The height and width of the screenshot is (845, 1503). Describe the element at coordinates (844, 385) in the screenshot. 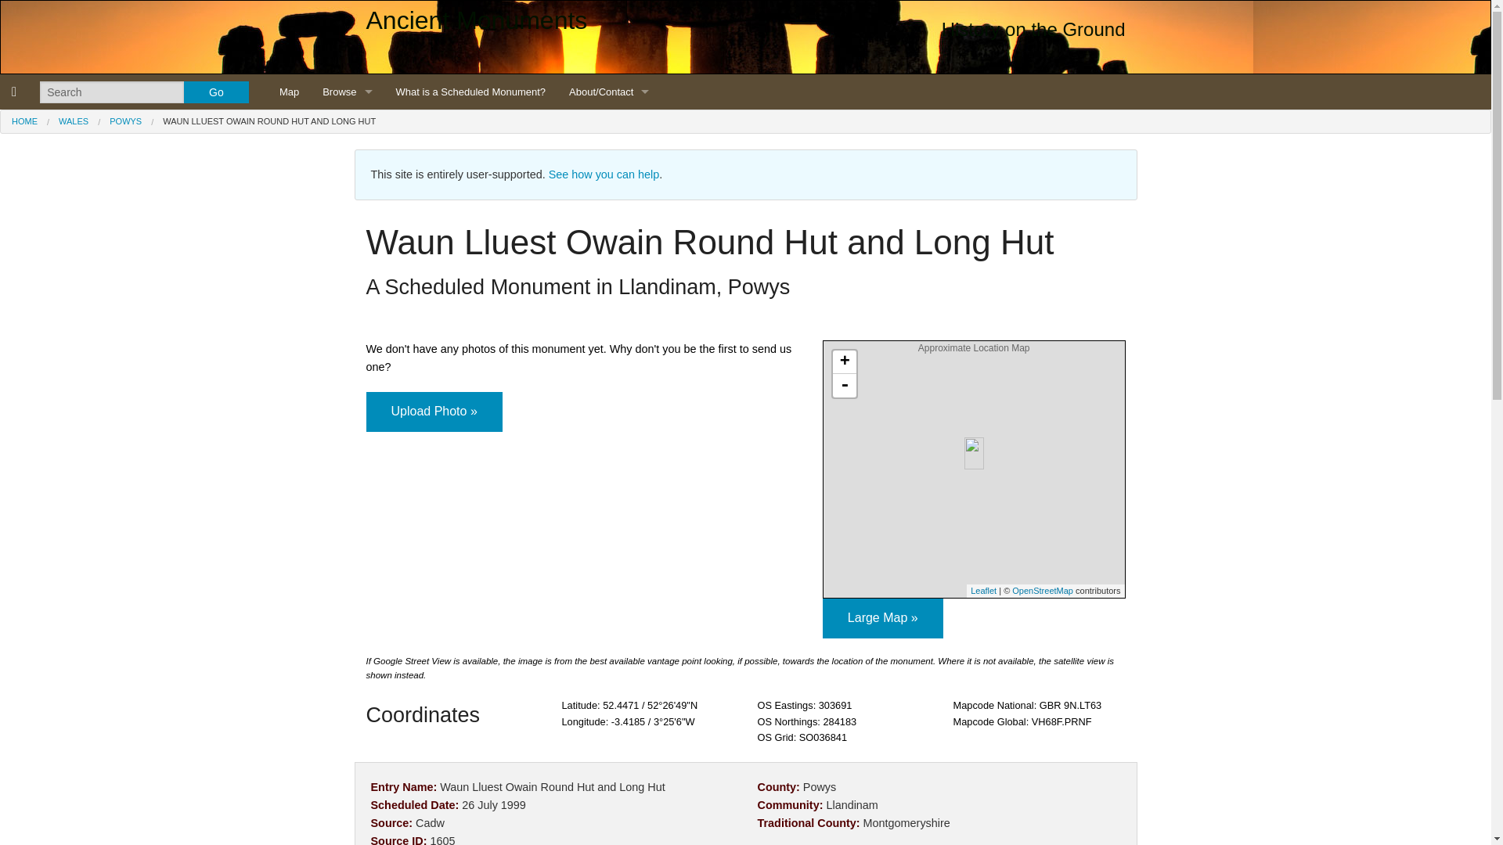

I see `-` at that location.